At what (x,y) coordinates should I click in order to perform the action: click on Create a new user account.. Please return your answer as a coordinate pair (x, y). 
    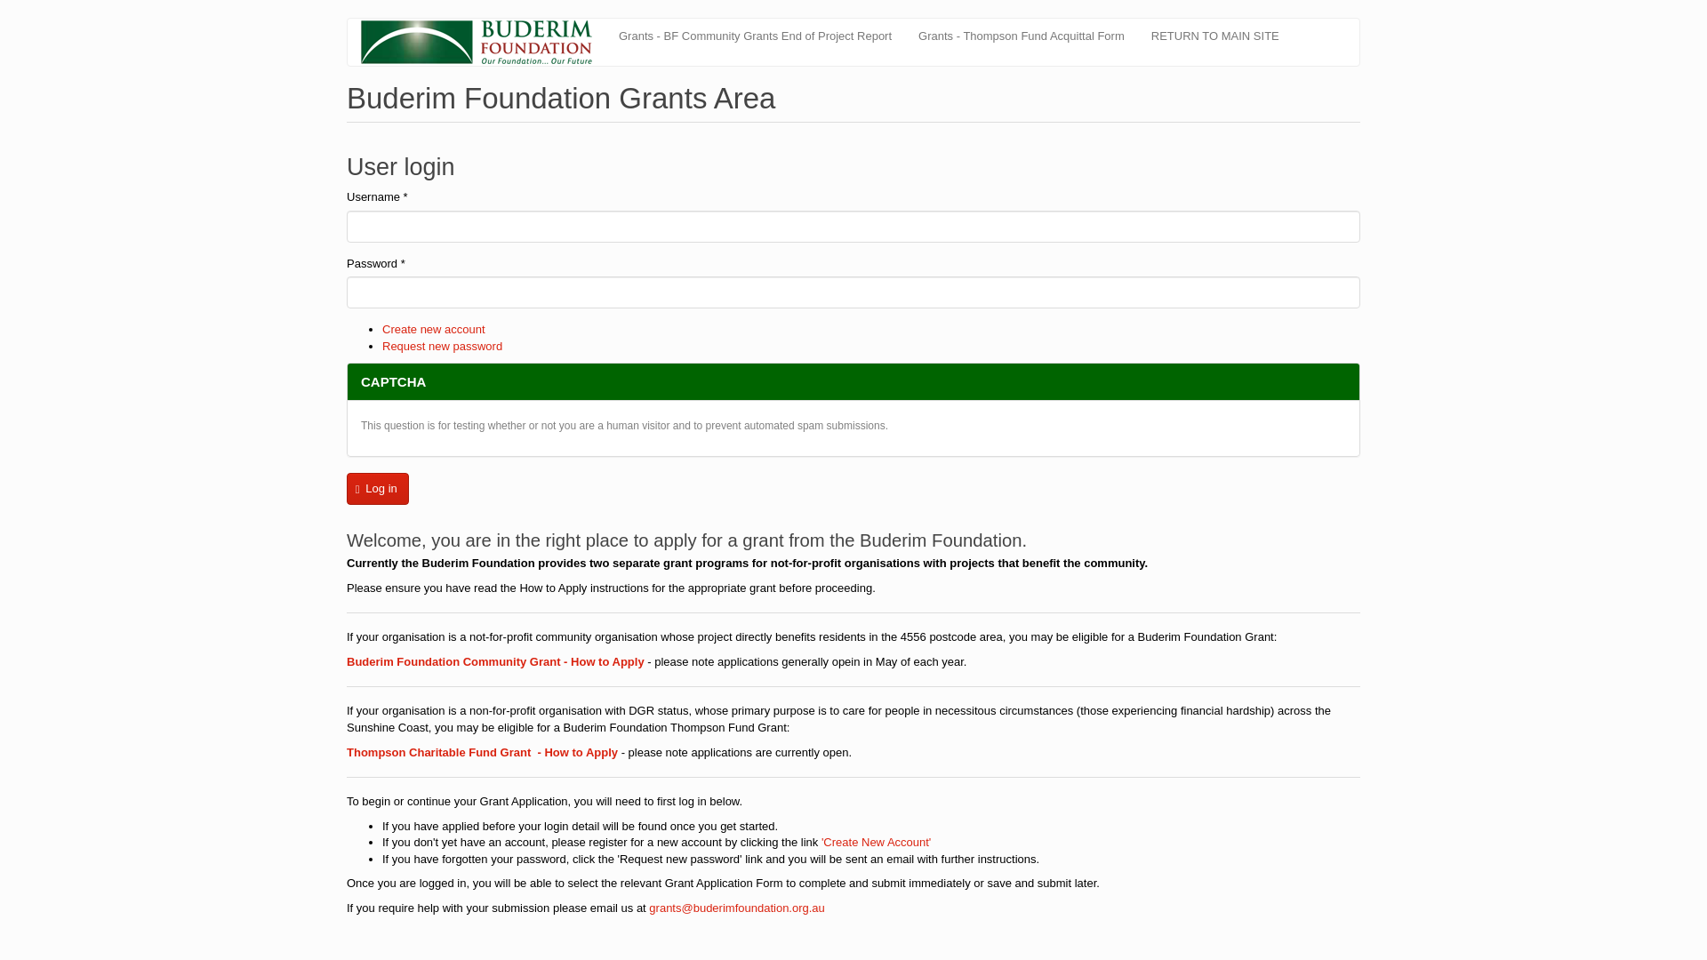
    Looking at the image, I should click on (434, 329).